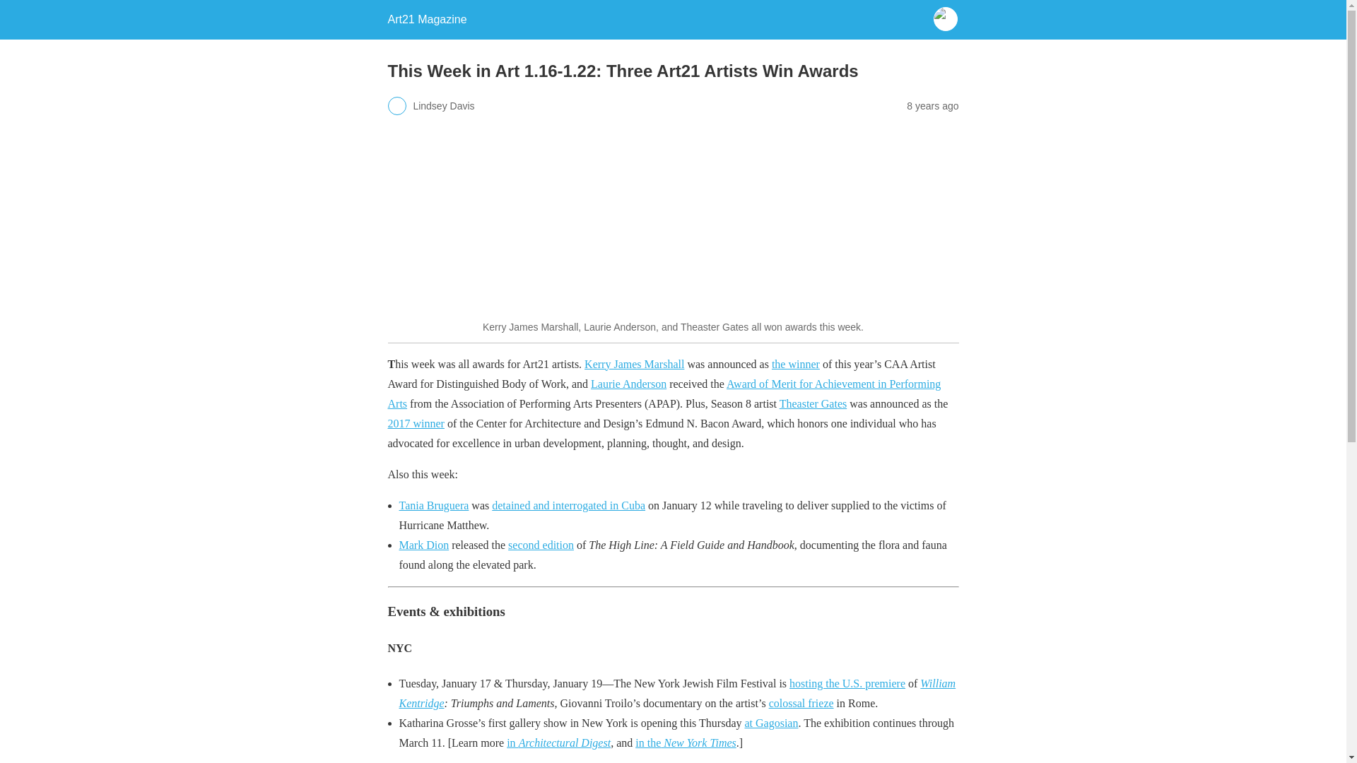  Describe the element at coordinates (634, 363) in the screenshot. I see `Kerry James Marshall` at that location.